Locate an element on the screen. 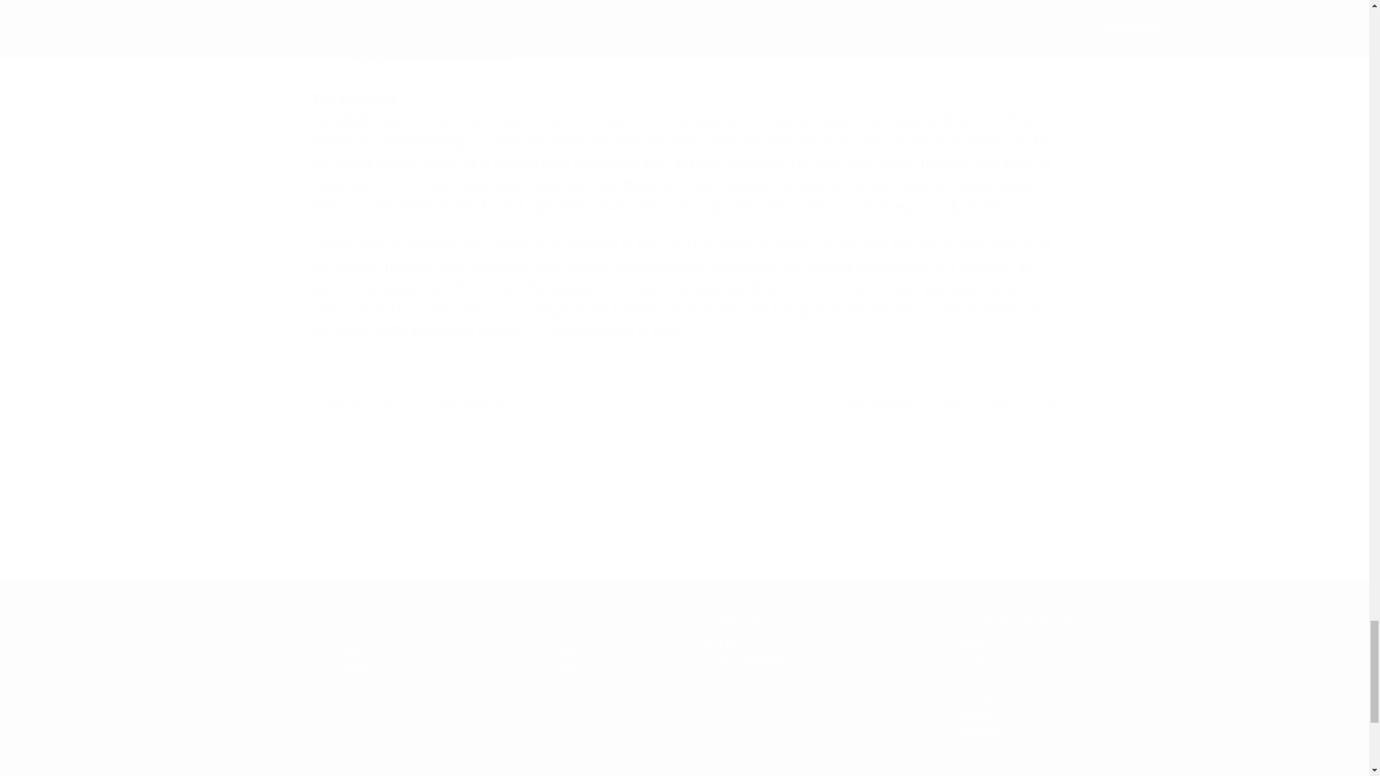 Image resolution: width=1380 pixels, height=776 pixels. News is located at coordinates (566, 622).